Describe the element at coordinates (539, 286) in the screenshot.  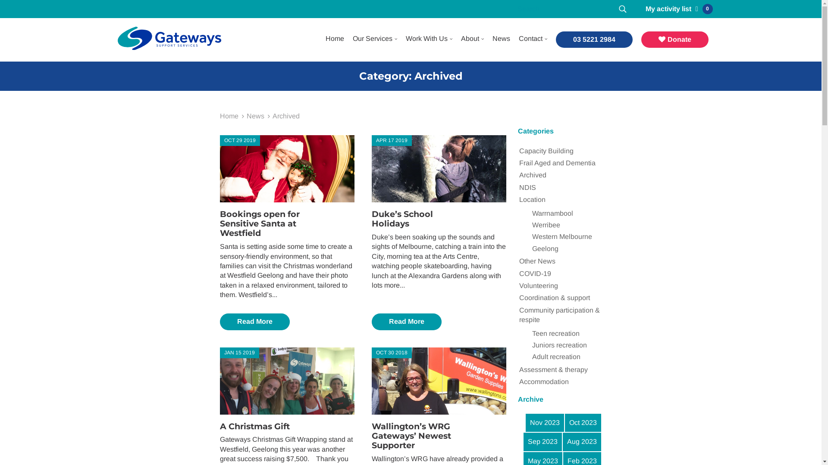
I see `Volunteering` at that location.